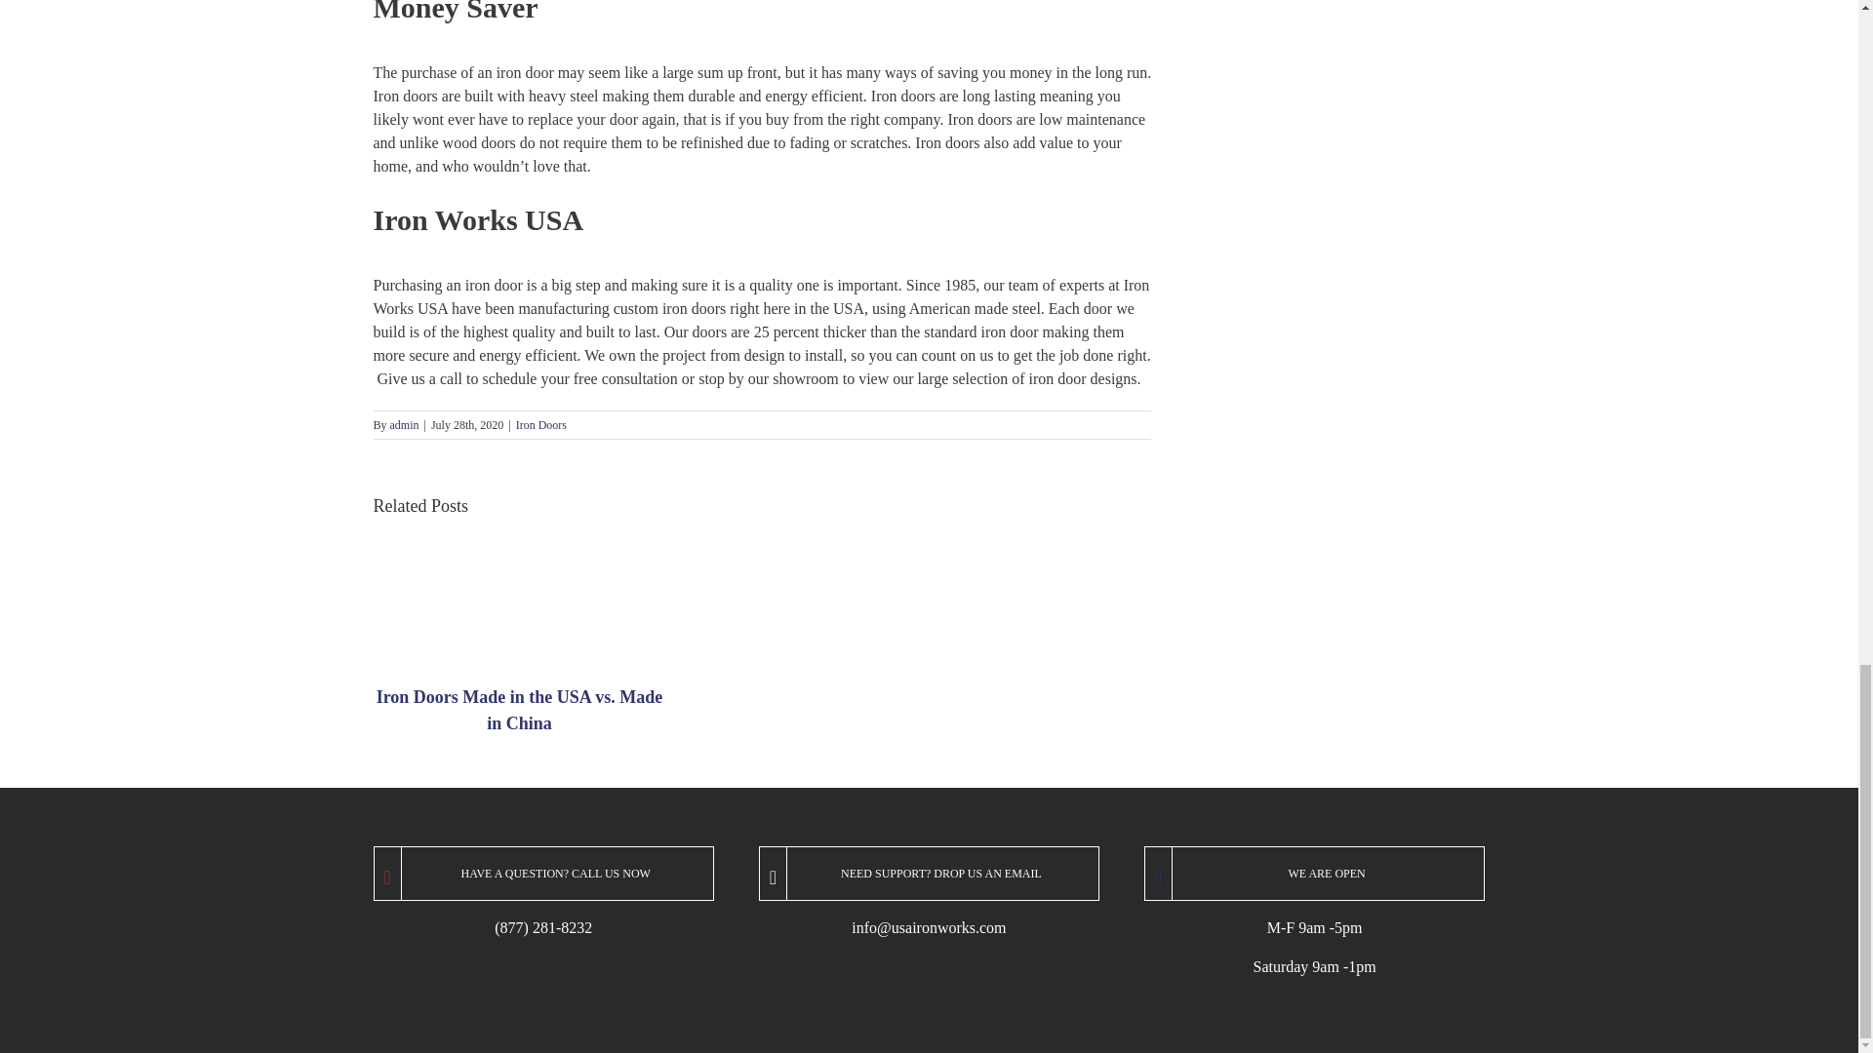 The width and height of the screenshot is (1873, 1053). What do you see at coordinates (519, 710) in the screenshot?
I see `Iron Doors Made in the USA vs. Made in China` at bounding box center [519, 710].